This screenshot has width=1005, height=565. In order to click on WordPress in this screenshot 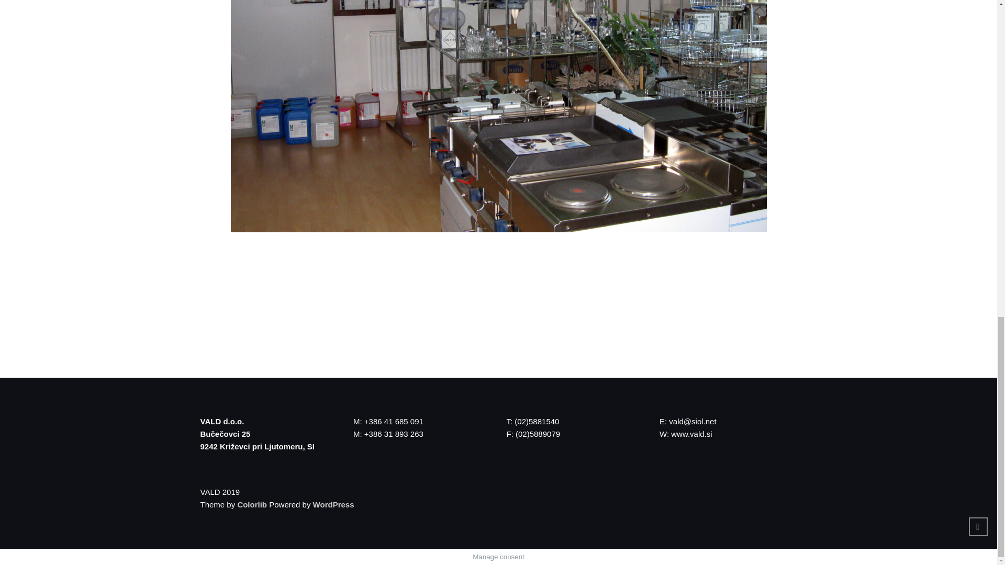, I will do `click(333, 504)`.